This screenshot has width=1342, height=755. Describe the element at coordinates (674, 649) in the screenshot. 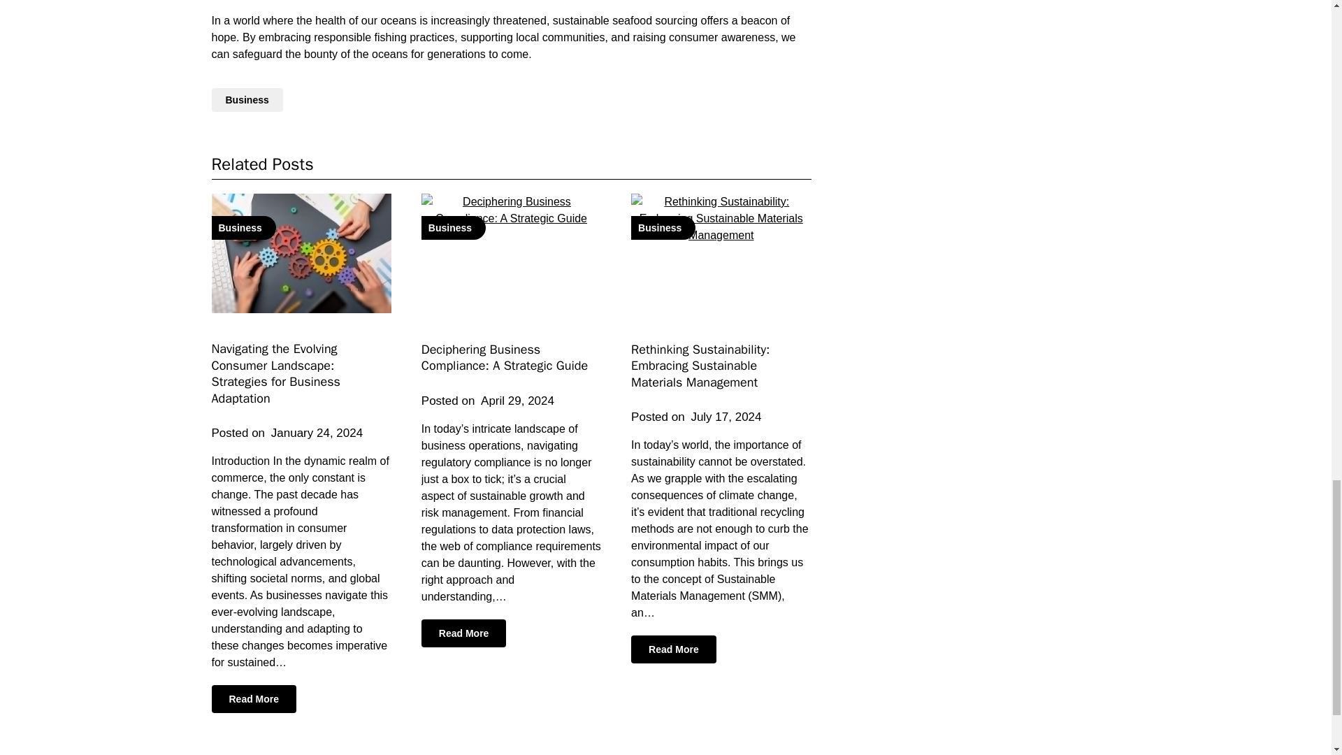

I see `Read More` at that location.